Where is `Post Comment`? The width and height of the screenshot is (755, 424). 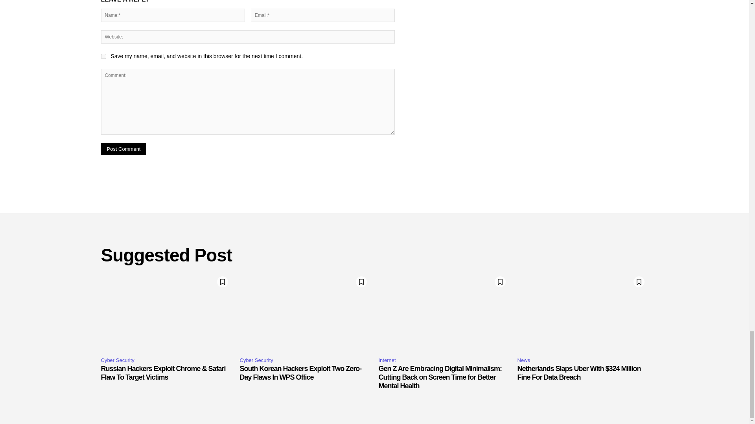
Post Comment is located at coordinates (123, 149).